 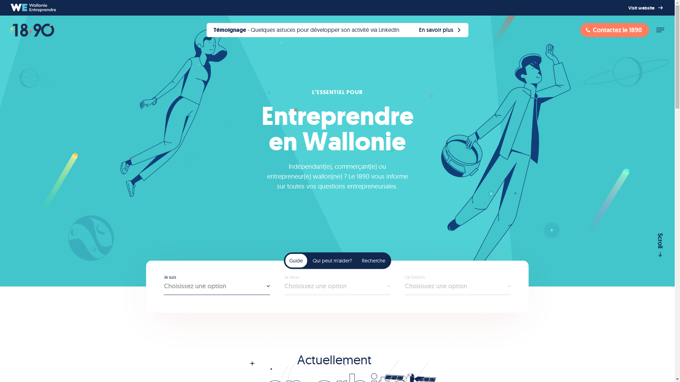 I want to click on Recherche, so click(x=374, y=260).